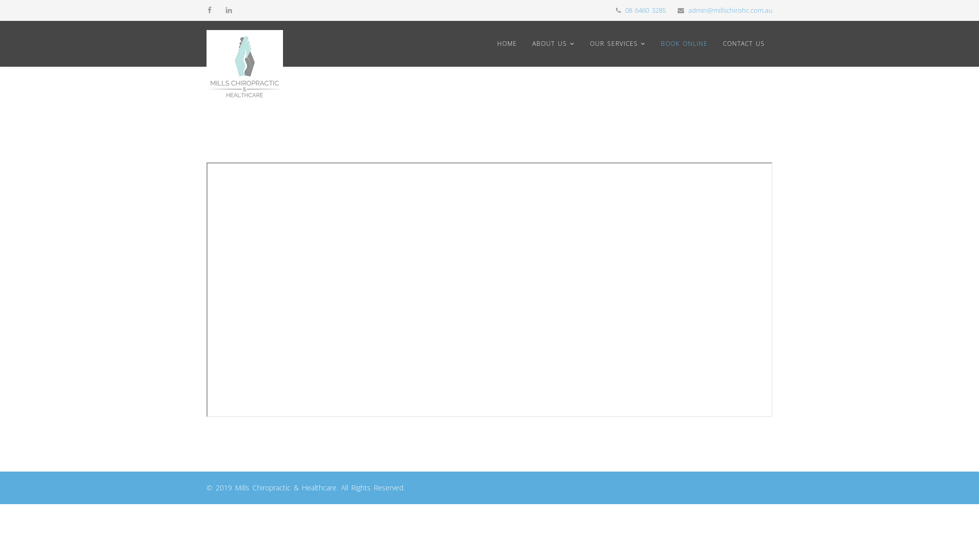 This screenshot has height=550, width=979. Describe the element at coordinates (730, 10) in the screenshot. I see `admin@millschirohc.com.au` at that location.